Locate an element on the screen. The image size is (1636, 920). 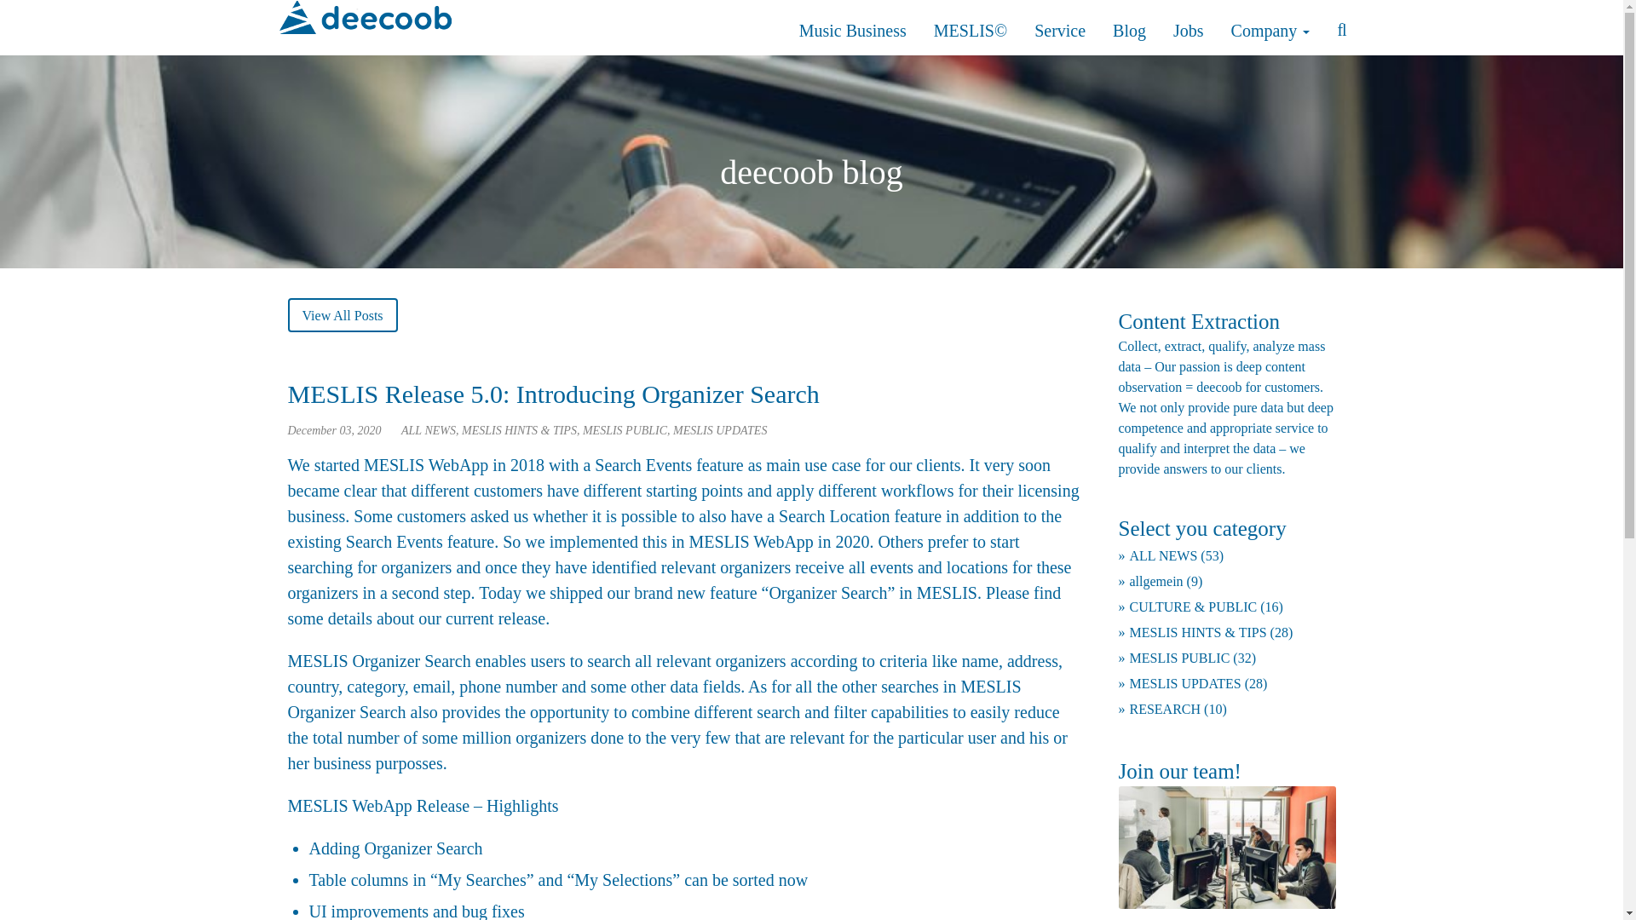
Service is located at coordinates (1060, 31).